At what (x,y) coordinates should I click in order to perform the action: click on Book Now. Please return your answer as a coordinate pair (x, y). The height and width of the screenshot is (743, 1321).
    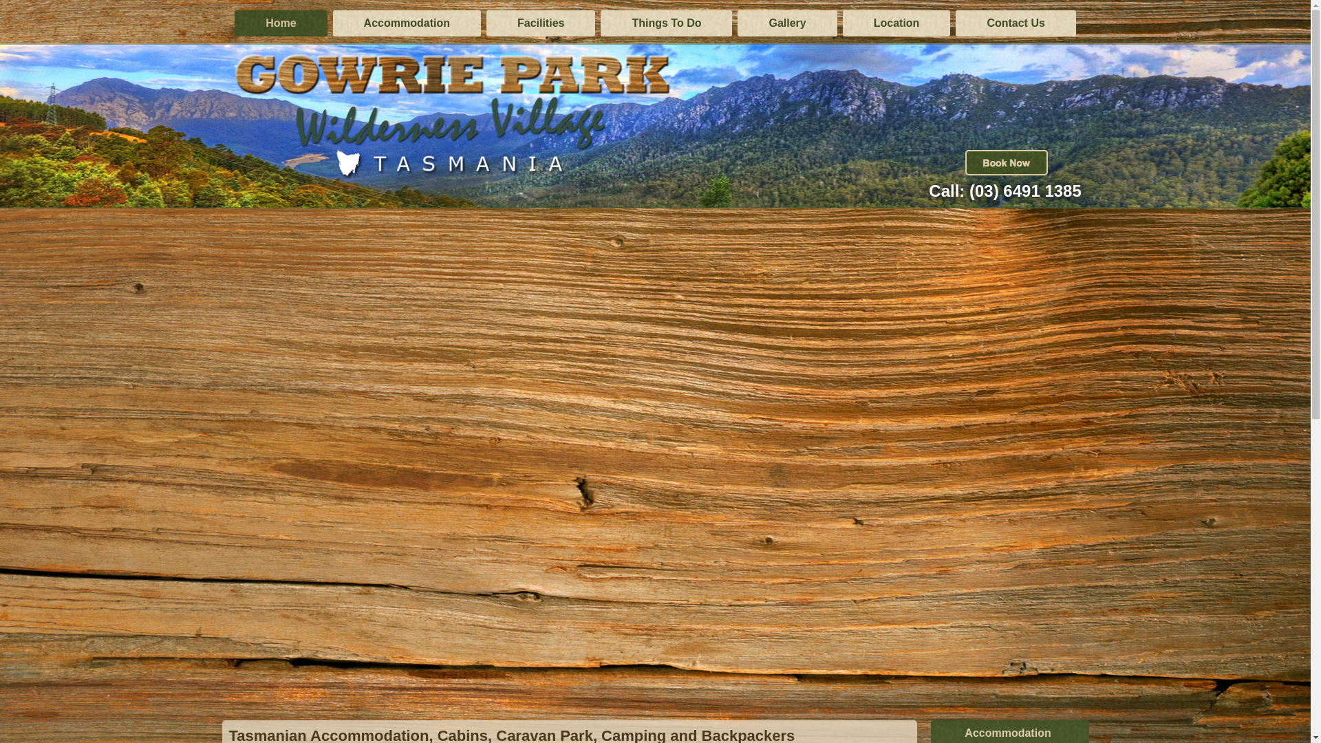
    Looking at the image, I should click on (1007, 162).